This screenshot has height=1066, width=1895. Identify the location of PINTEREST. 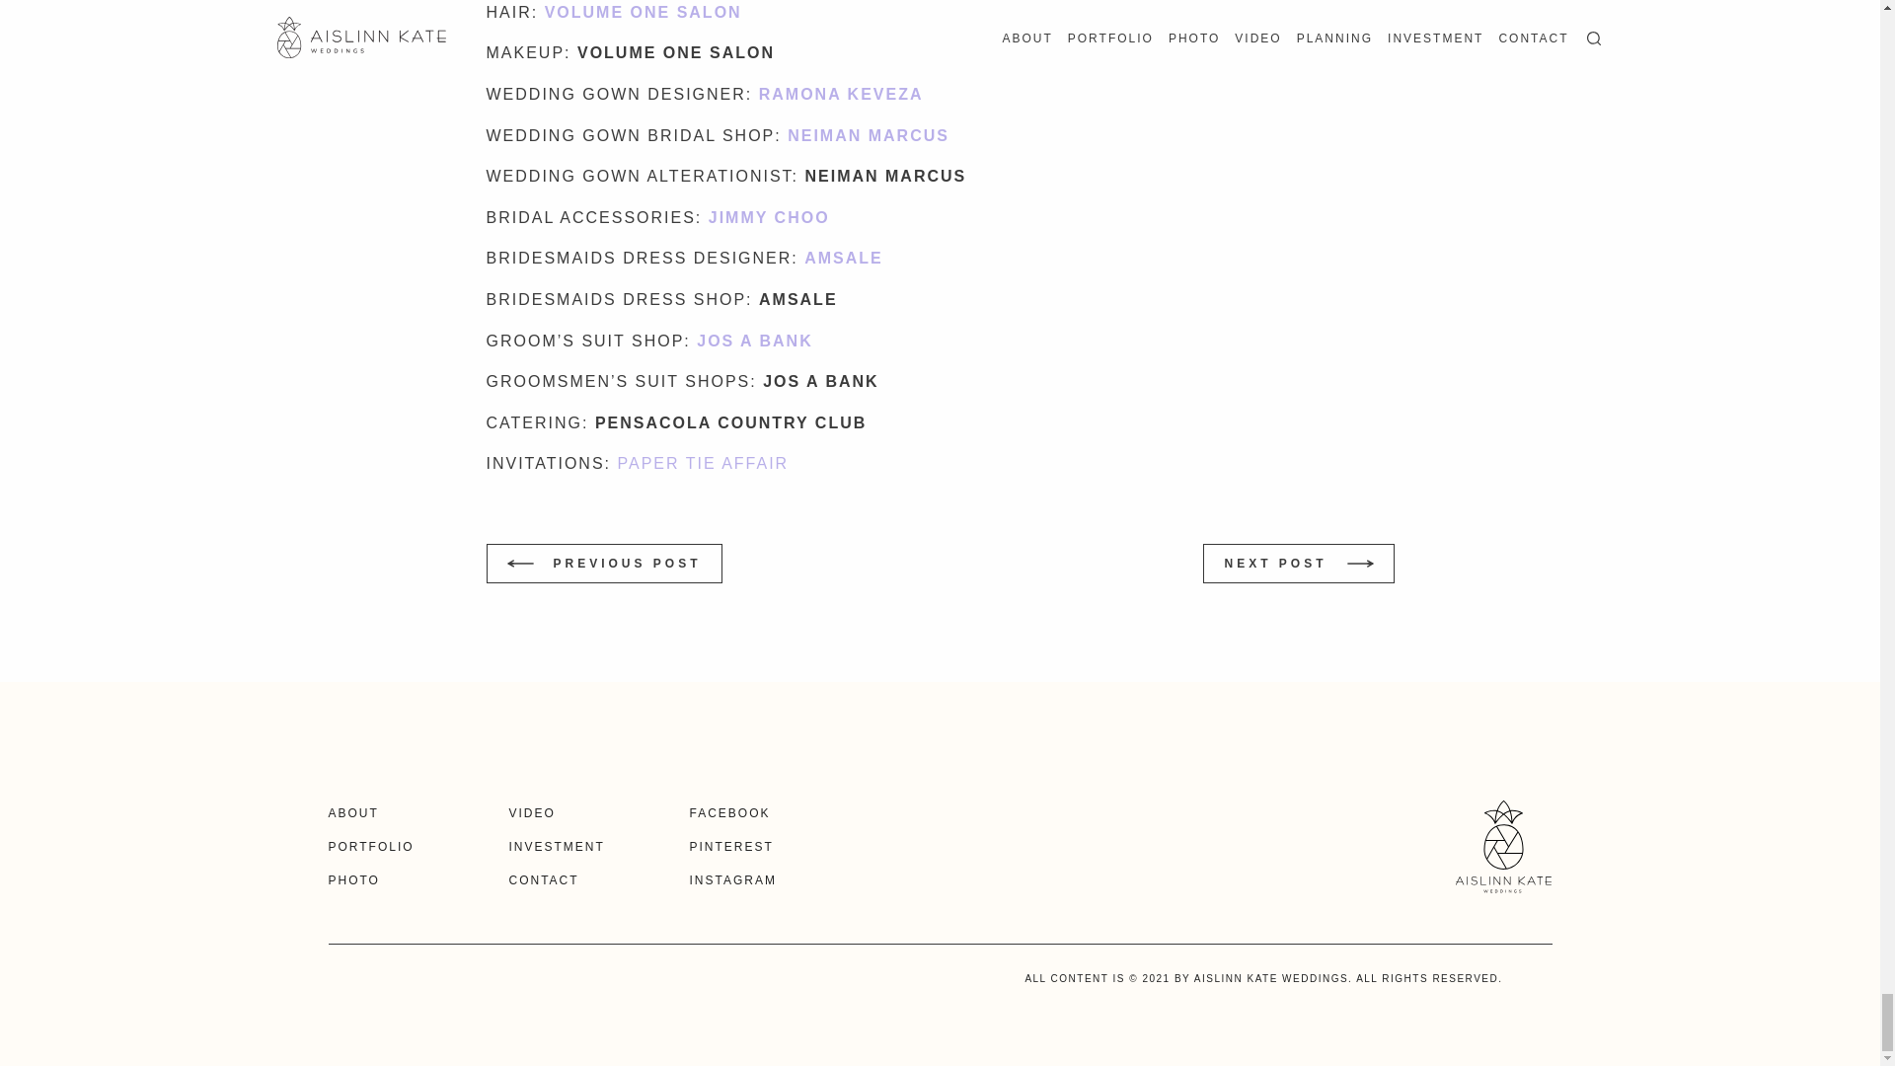
(730, 847).